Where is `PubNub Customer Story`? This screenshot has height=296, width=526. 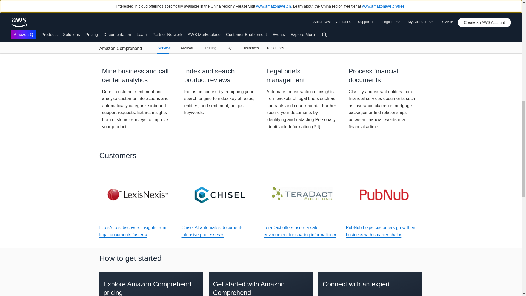
PubNub Customer Story is located at coordinates (384, 195).